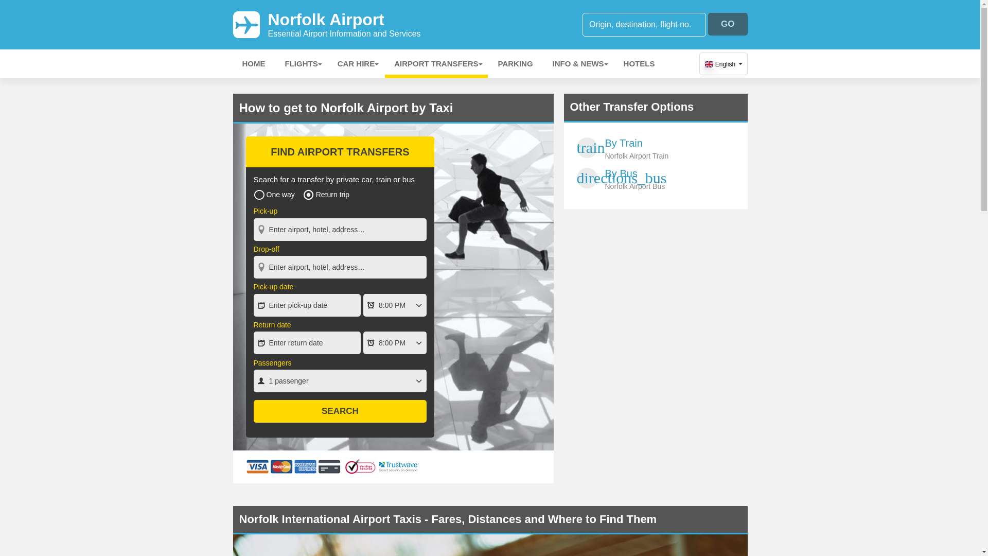 This screenshot has width=988, height=556. What do you see at coordinates (395, 342) in the screenshot?
I see `PARKING` at bounding box center [395, 342].